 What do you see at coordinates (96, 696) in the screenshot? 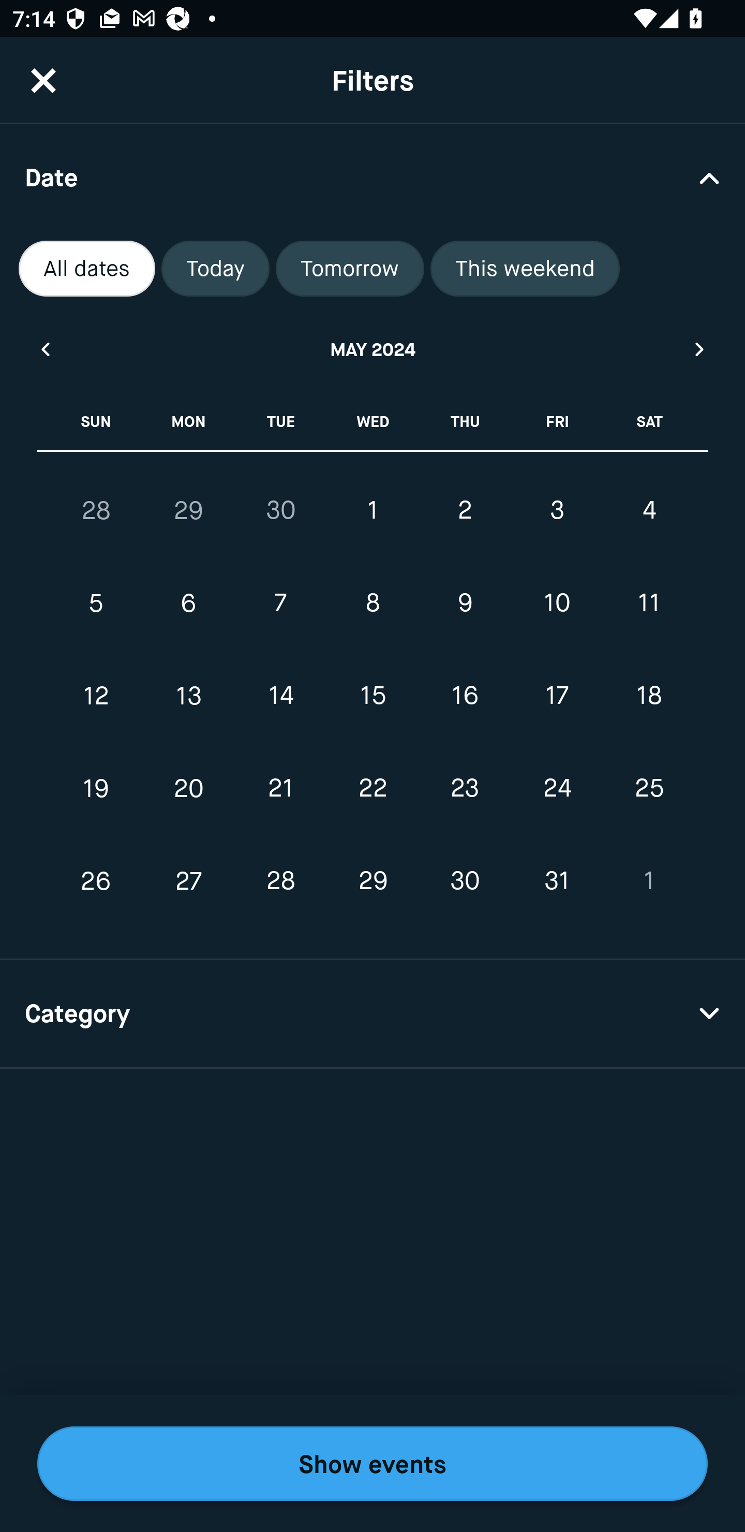
I see `12` at bounding box center [96, 696].